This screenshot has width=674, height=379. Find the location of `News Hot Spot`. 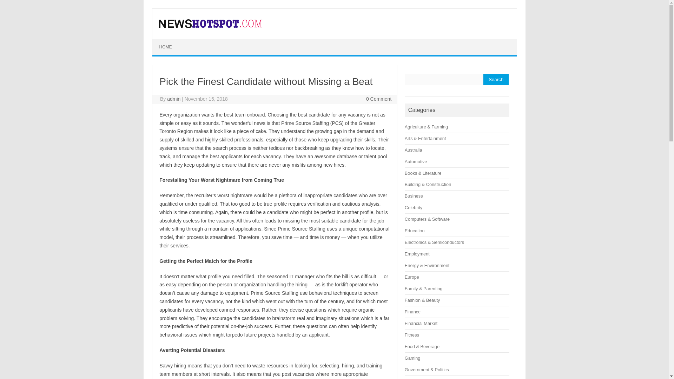

News Hot Spot is located at coordinates (211, 27).